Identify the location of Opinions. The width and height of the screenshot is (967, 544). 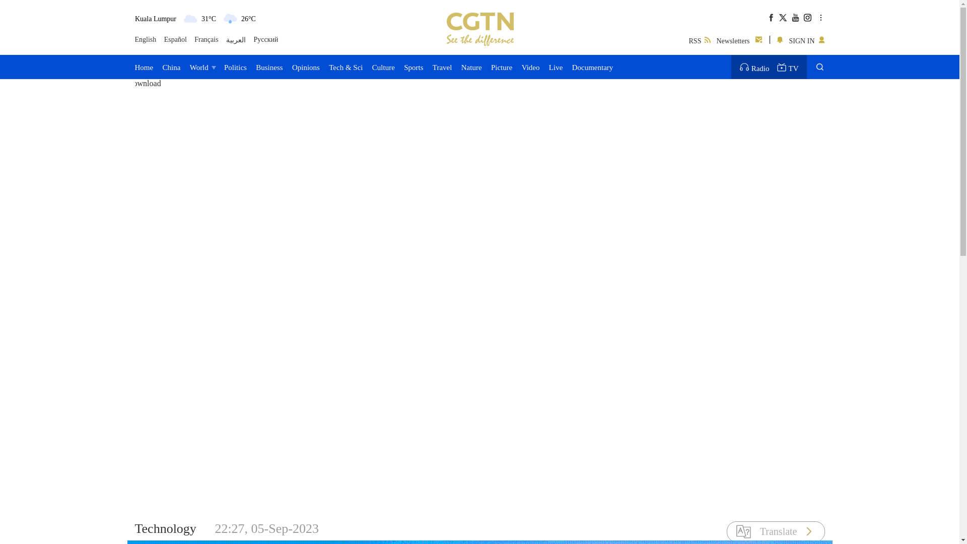
(306, 66).